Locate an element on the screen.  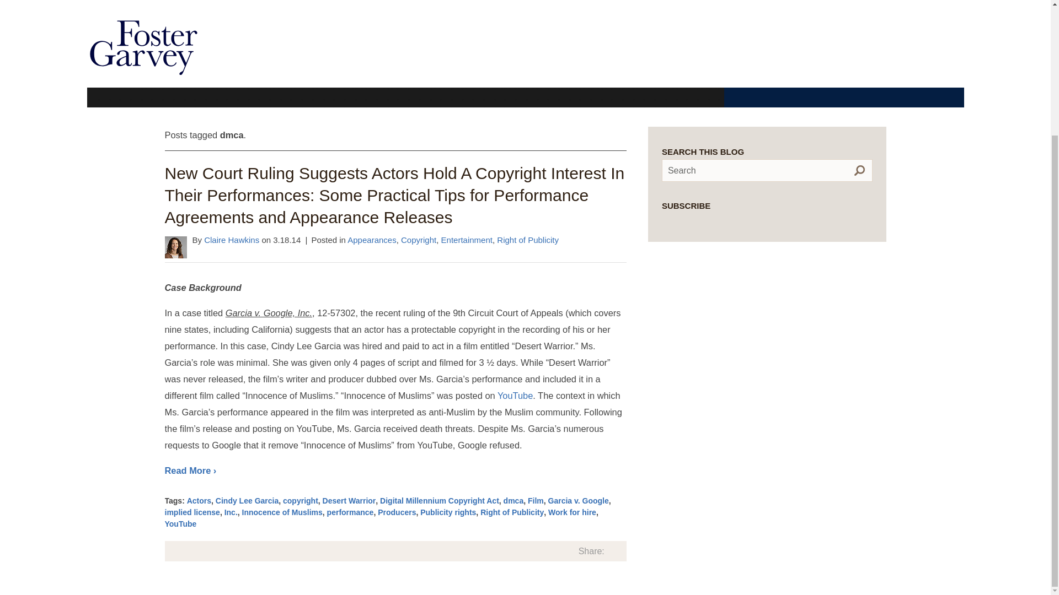
Film is located at coordinates (536, 500).